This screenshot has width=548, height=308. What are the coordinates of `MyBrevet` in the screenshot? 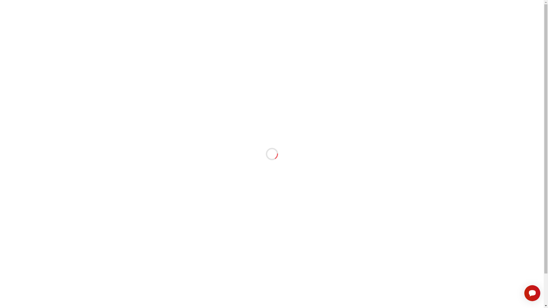 It's located at (145, 19).